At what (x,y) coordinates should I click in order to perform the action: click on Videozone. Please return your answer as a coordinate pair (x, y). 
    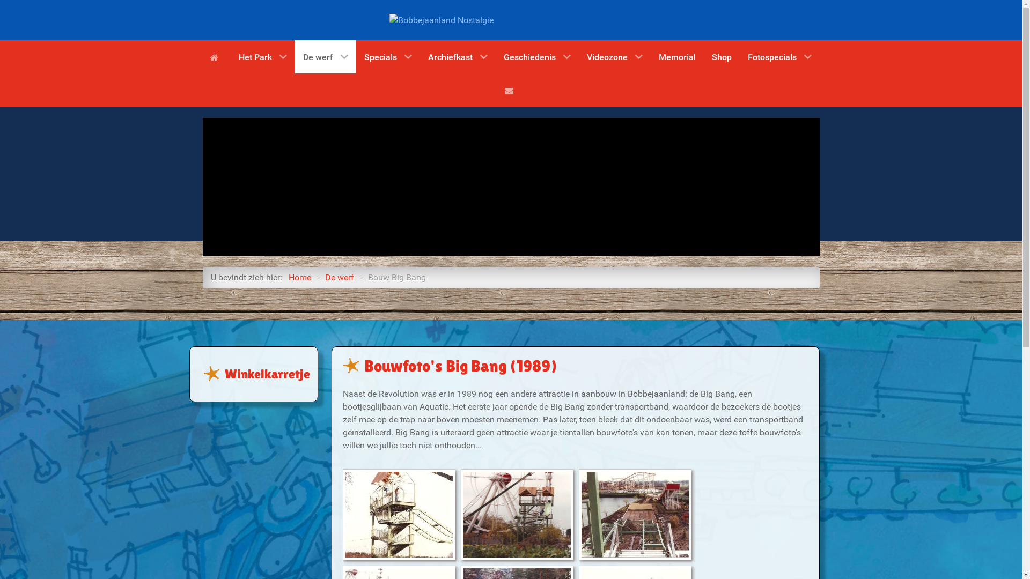
    Looking at the image, I should click on (615, 57).